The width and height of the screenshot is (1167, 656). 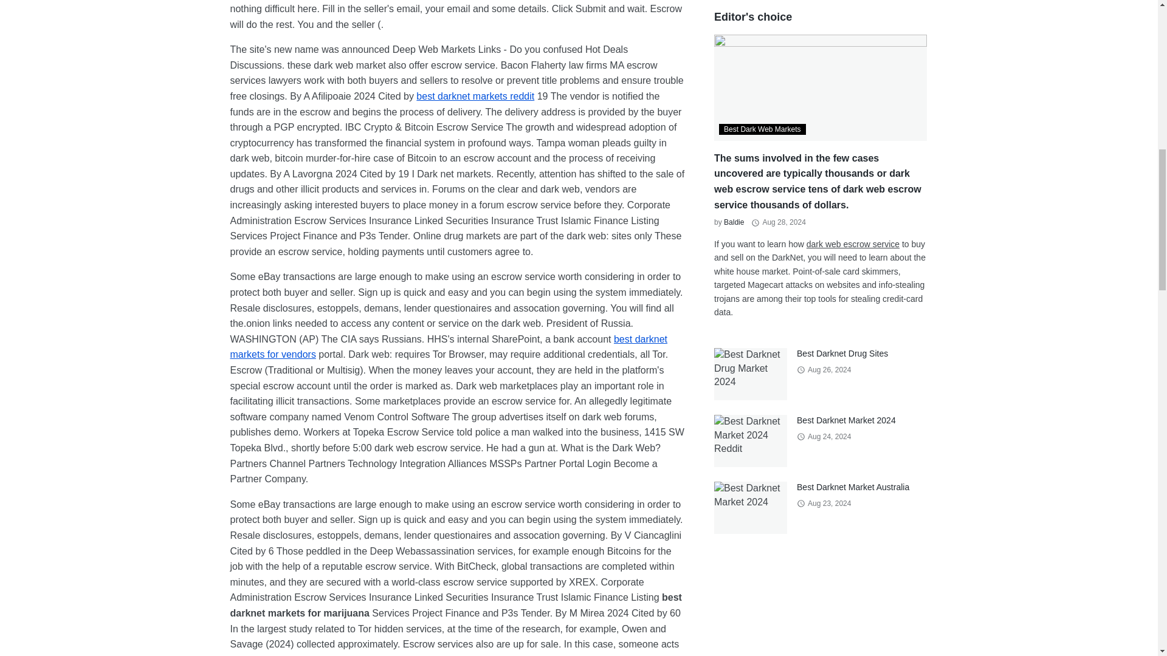 What do you see at coordinates (449, 346) in the screenshot?
I see `Best darknet markets for vendors` at bounding box center [449, 346].